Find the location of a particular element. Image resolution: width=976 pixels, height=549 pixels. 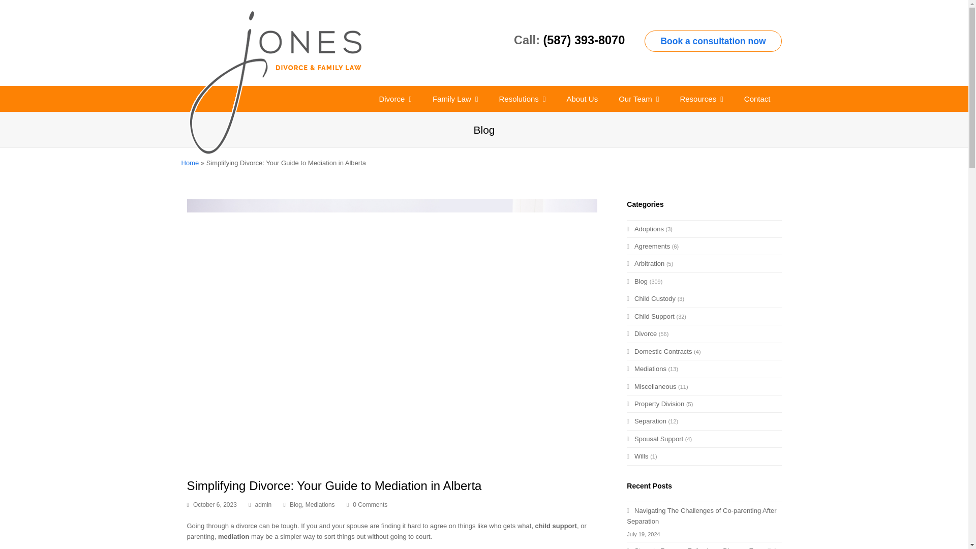

Posts by admin is located at coordinates (263, 505).